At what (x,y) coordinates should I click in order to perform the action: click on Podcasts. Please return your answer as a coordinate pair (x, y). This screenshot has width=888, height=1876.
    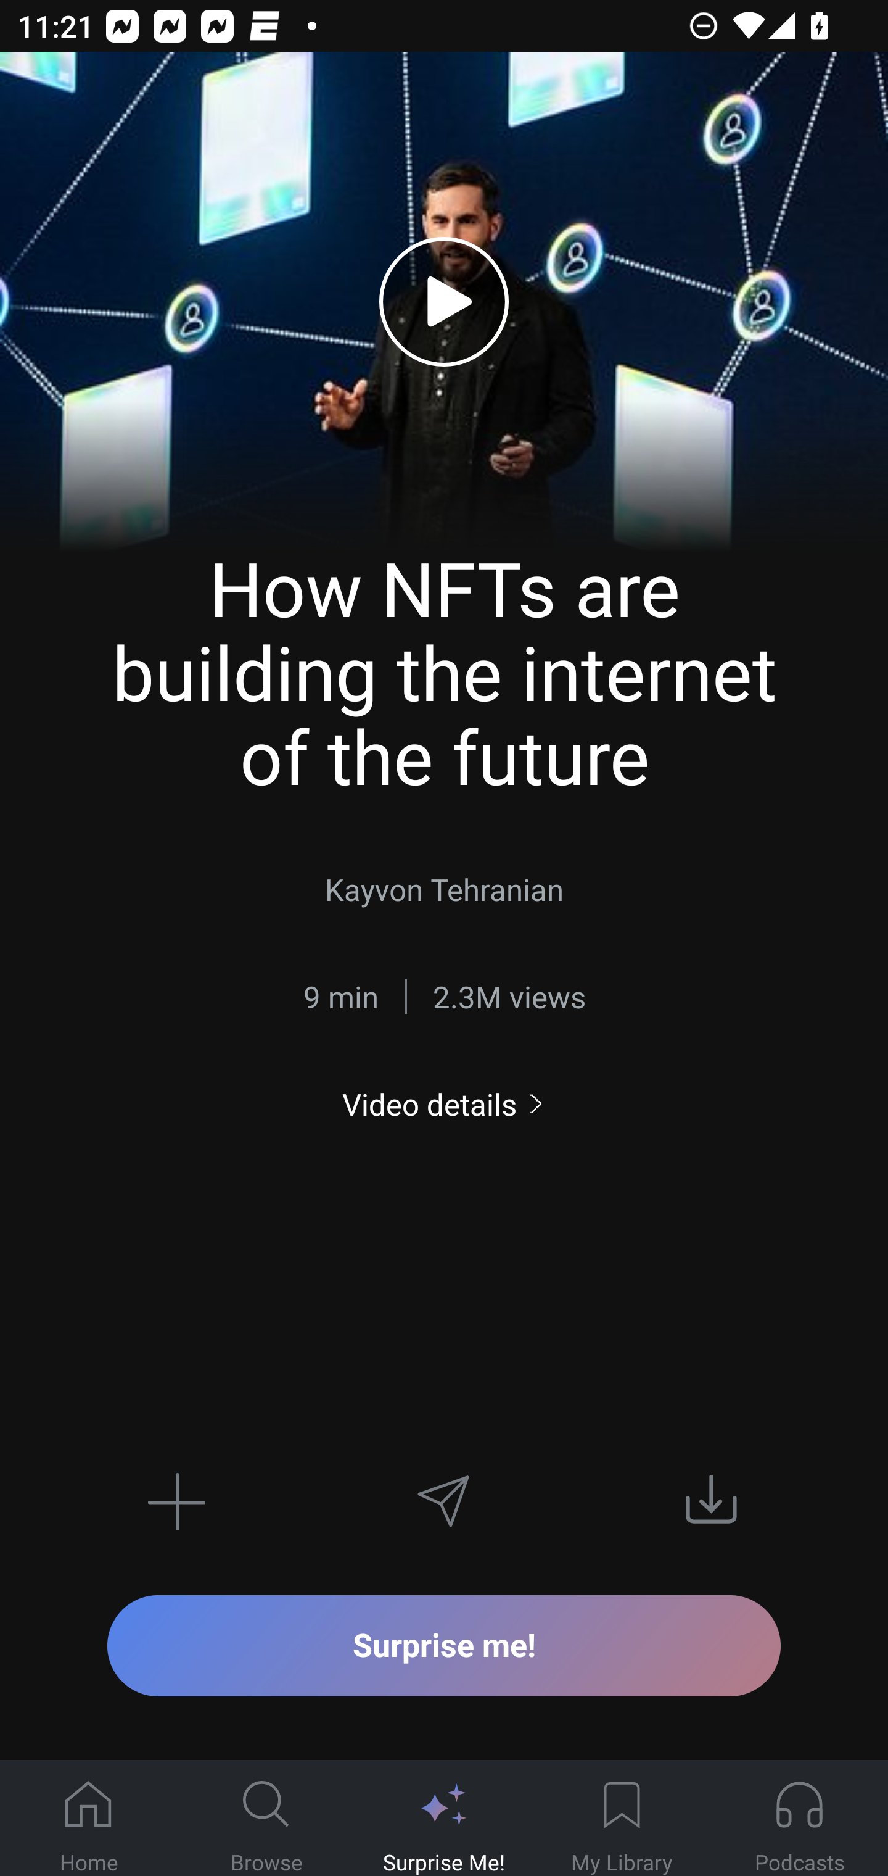
    Looking at the image, I should click on (799, 1819).